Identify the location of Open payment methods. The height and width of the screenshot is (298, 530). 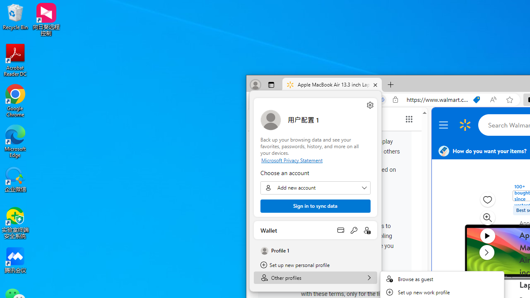
(340, 230).